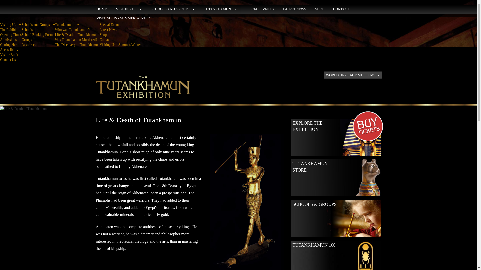  I want to click on SPECIAL EVENTS, so click(259, 9).